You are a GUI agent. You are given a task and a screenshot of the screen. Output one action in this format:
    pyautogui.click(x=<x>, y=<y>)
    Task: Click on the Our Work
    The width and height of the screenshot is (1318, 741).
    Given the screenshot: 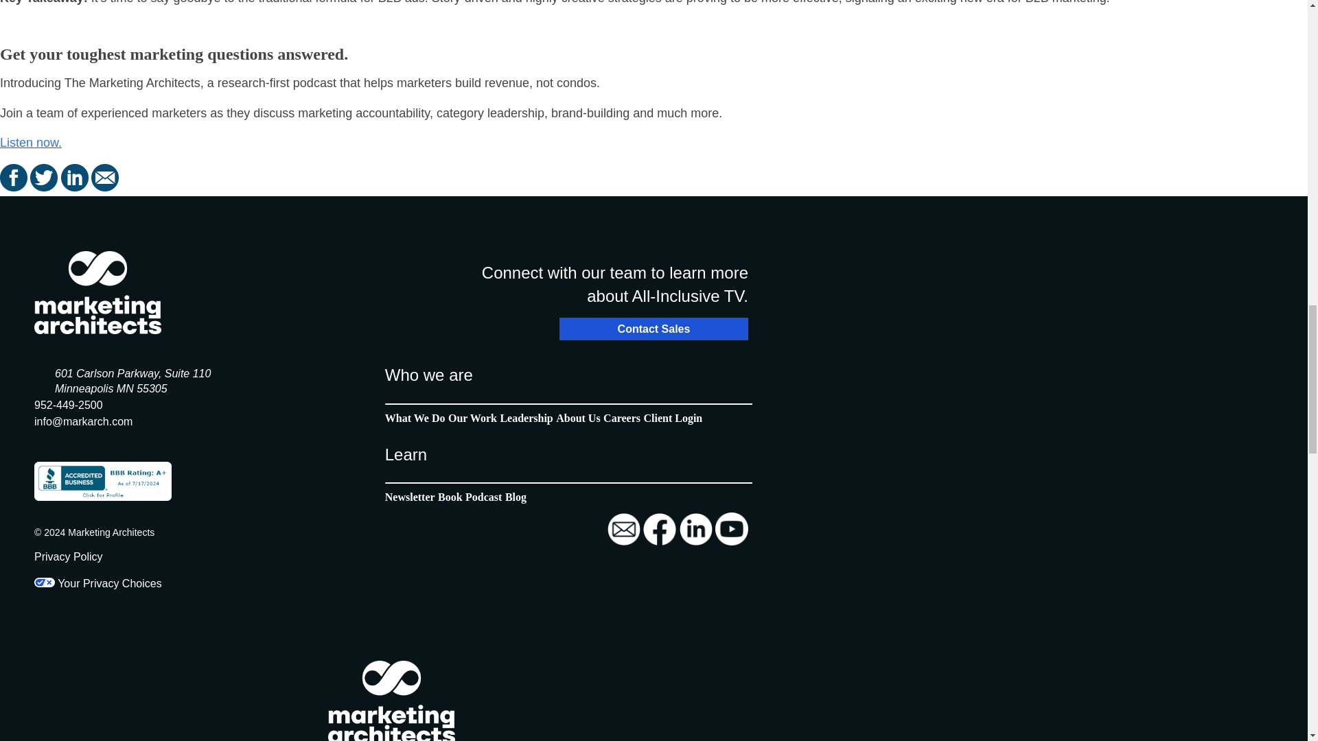 What is the action you would take?
    pyautogui.click(x=578, y=417)
    